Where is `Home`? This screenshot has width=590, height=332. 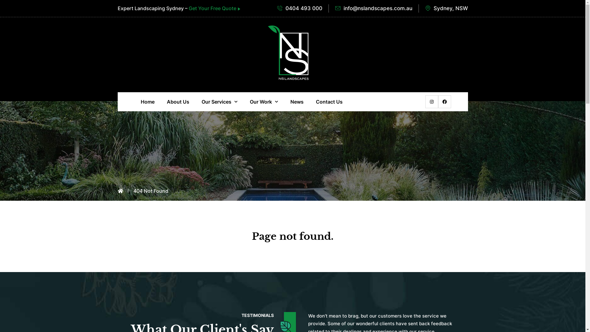 Home is located at coordinates (147, 102).